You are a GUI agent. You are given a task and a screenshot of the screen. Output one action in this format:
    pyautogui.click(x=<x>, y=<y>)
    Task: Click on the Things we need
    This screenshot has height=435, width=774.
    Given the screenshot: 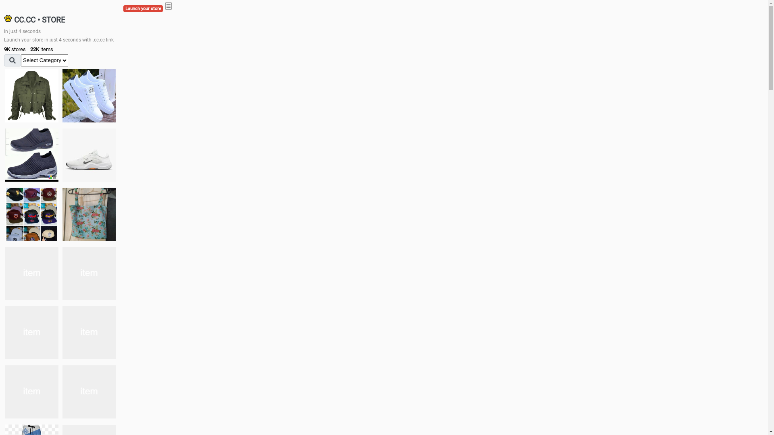 What is the action you would take?
    pyautogui.click(x=32, y=214)
    